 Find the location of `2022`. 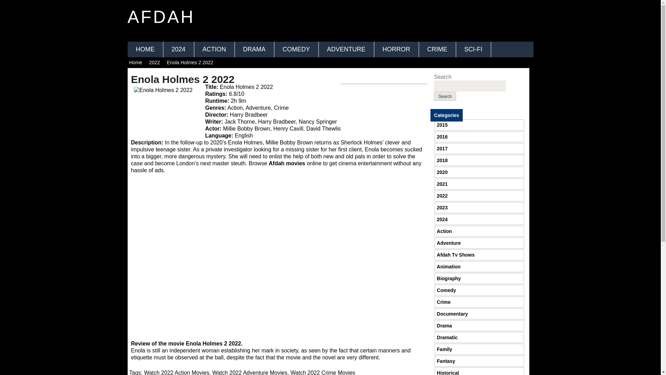

2022 is located at coordinates (154, 62).